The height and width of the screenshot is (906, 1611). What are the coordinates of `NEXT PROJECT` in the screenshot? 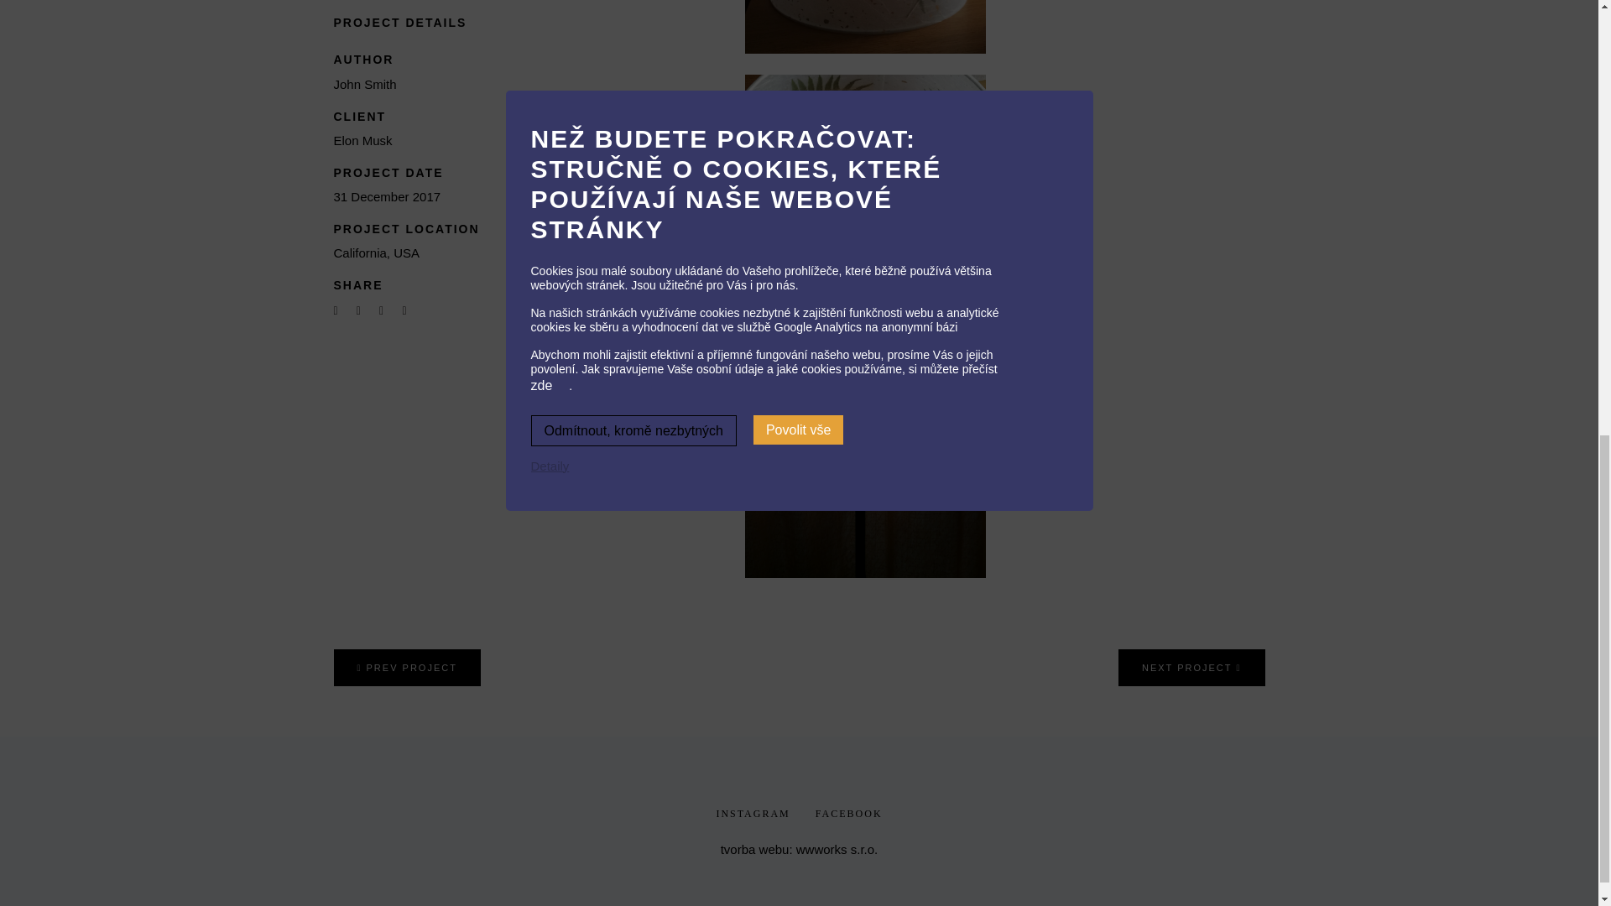 It's located at (1191, 668).